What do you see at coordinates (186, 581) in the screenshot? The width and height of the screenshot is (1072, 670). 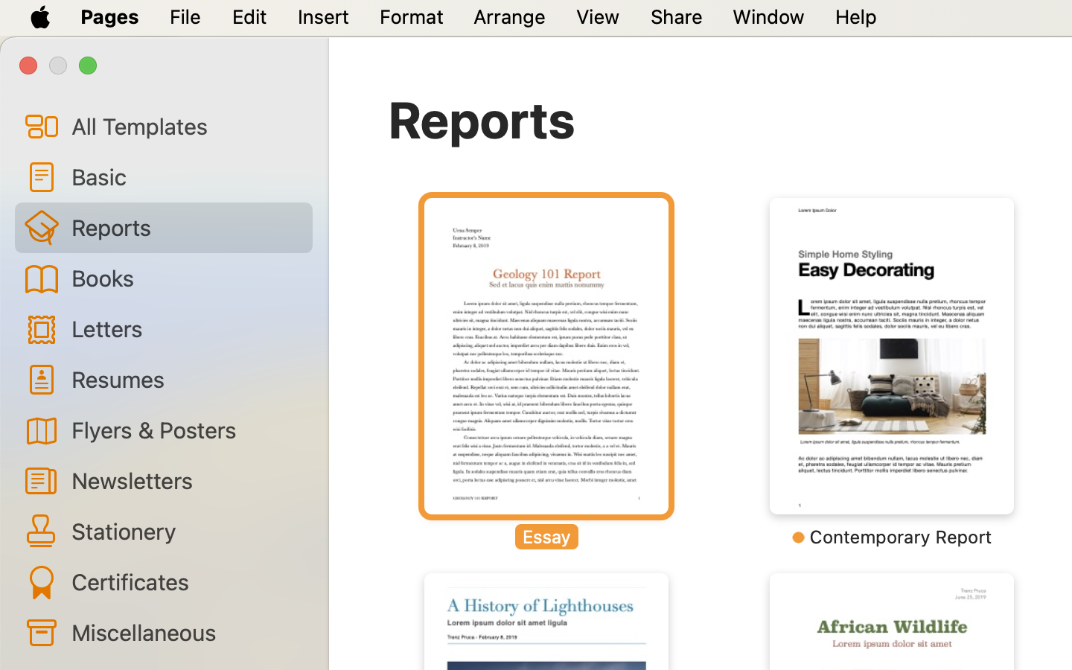 I see `Certificates` at bounding box center [186, 581].